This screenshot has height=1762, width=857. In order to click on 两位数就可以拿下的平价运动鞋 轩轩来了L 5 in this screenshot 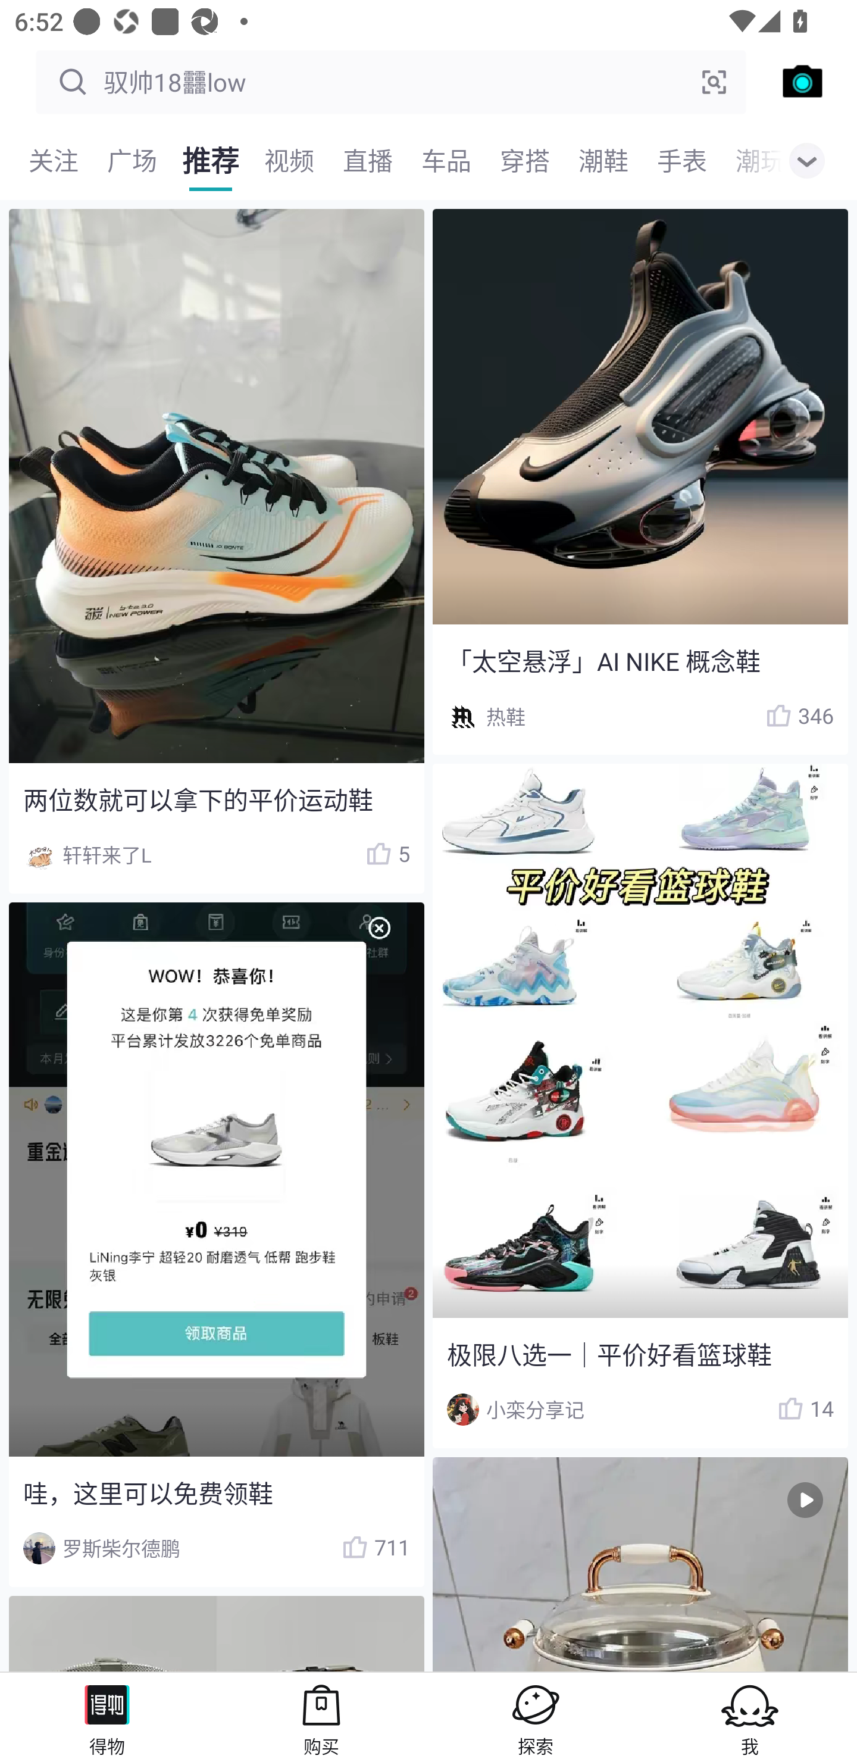, I will do `click(216, 551)`.